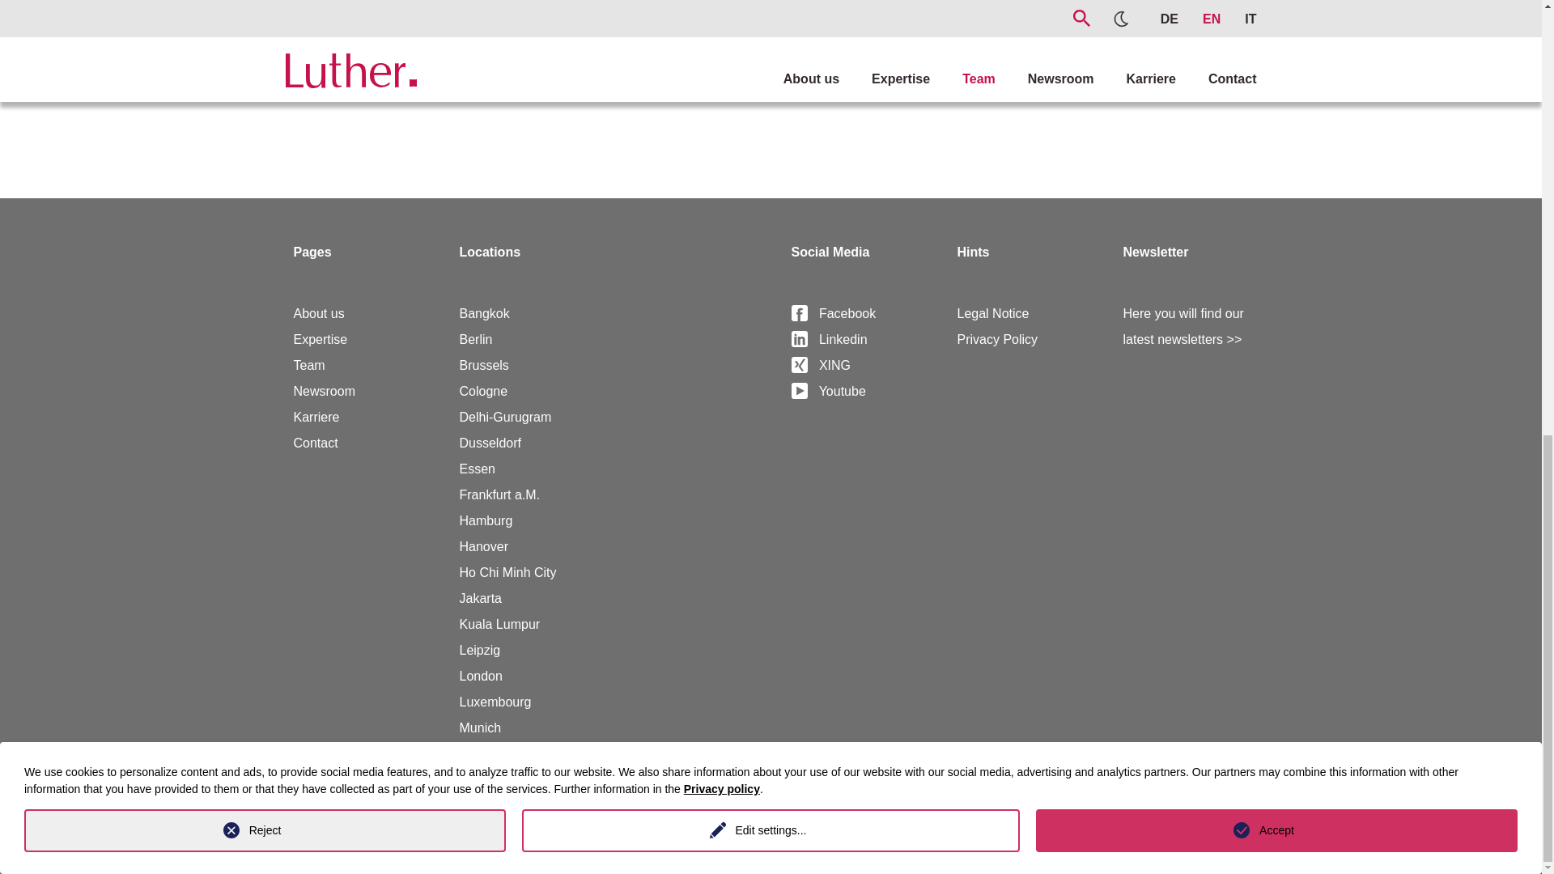 This screenshot has height=874, width=1554. Describe the element at coordinates (309, 365) in the screenshot. I see `Team` at that location.